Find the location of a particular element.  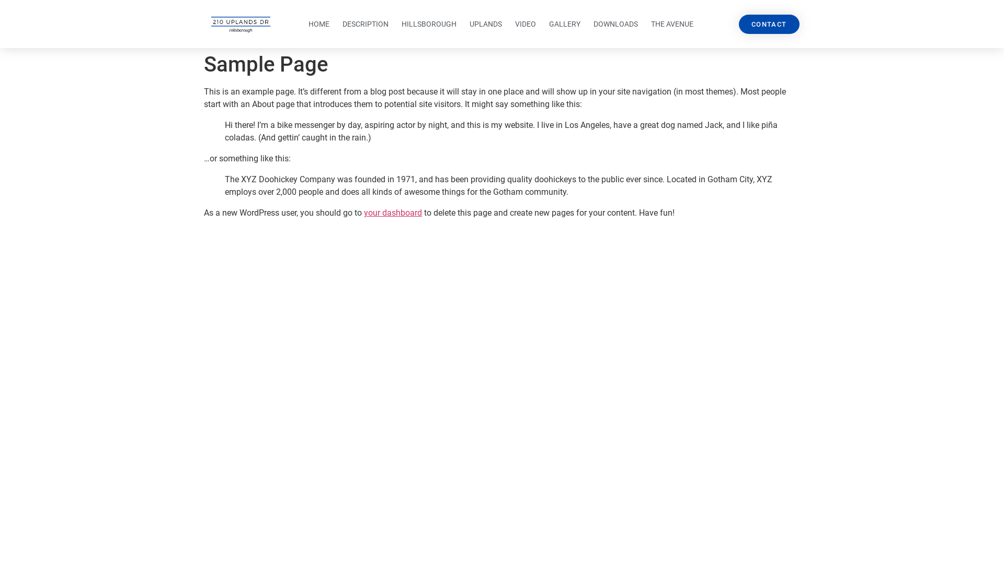

THE AVENUE is located at coordinates (672, 24).